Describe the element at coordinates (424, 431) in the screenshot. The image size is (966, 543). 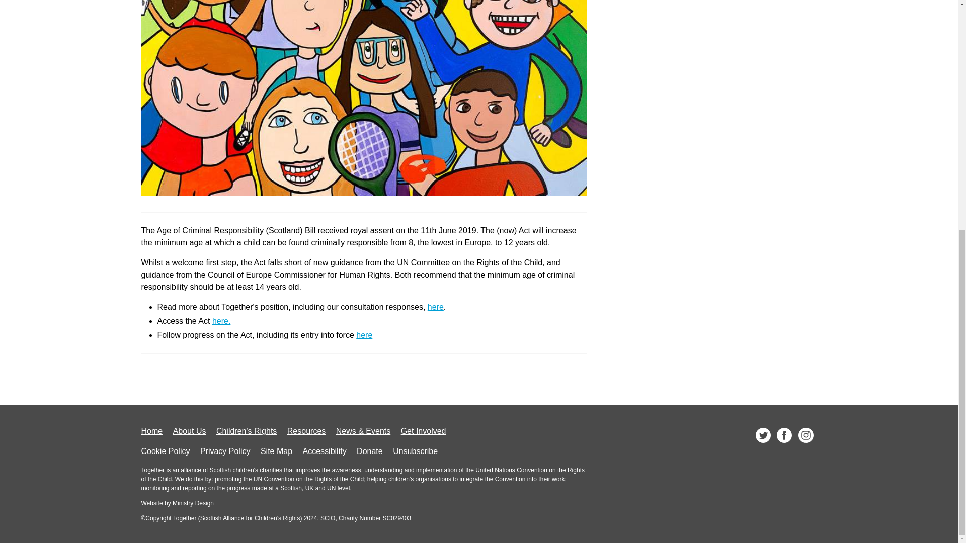
I see `Get Involved` at that location.